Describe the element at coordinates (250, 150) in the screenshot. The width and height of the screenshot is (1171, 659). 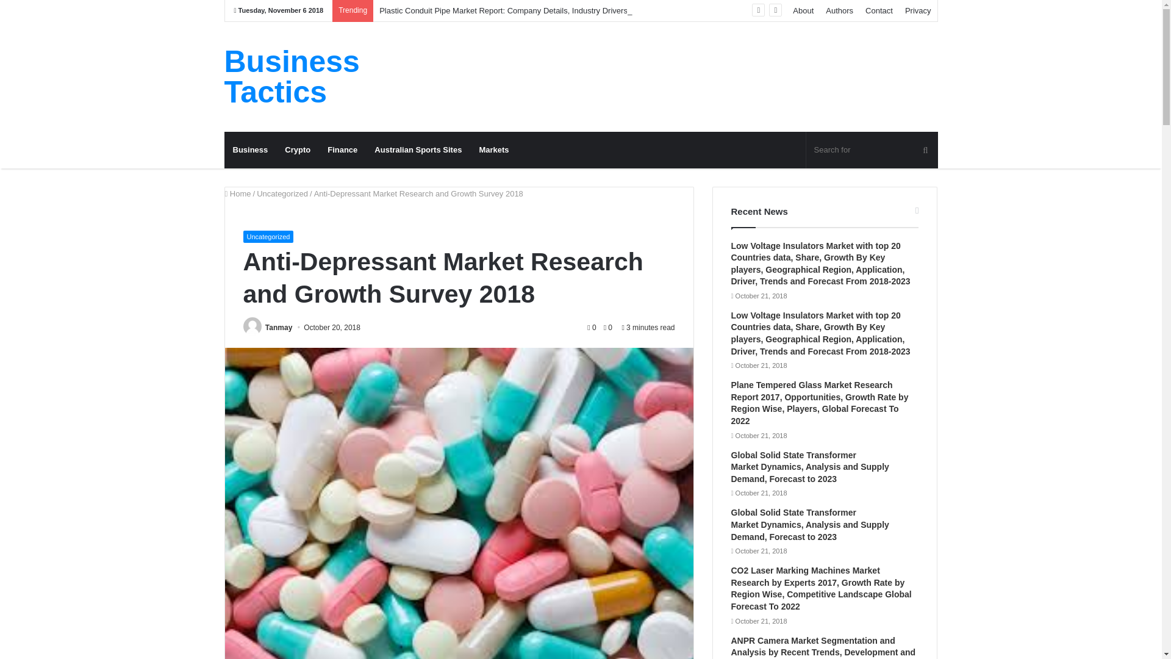
I see `Business` at that location.